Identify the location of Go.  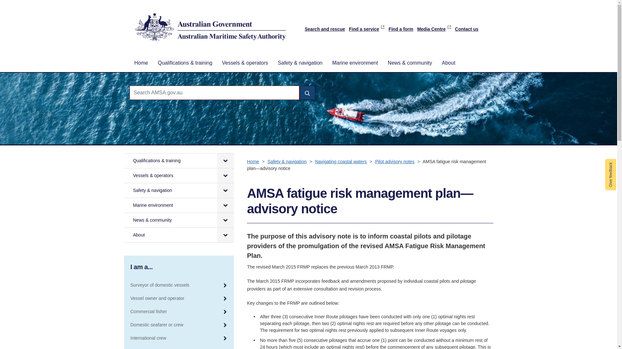
(307, 92).